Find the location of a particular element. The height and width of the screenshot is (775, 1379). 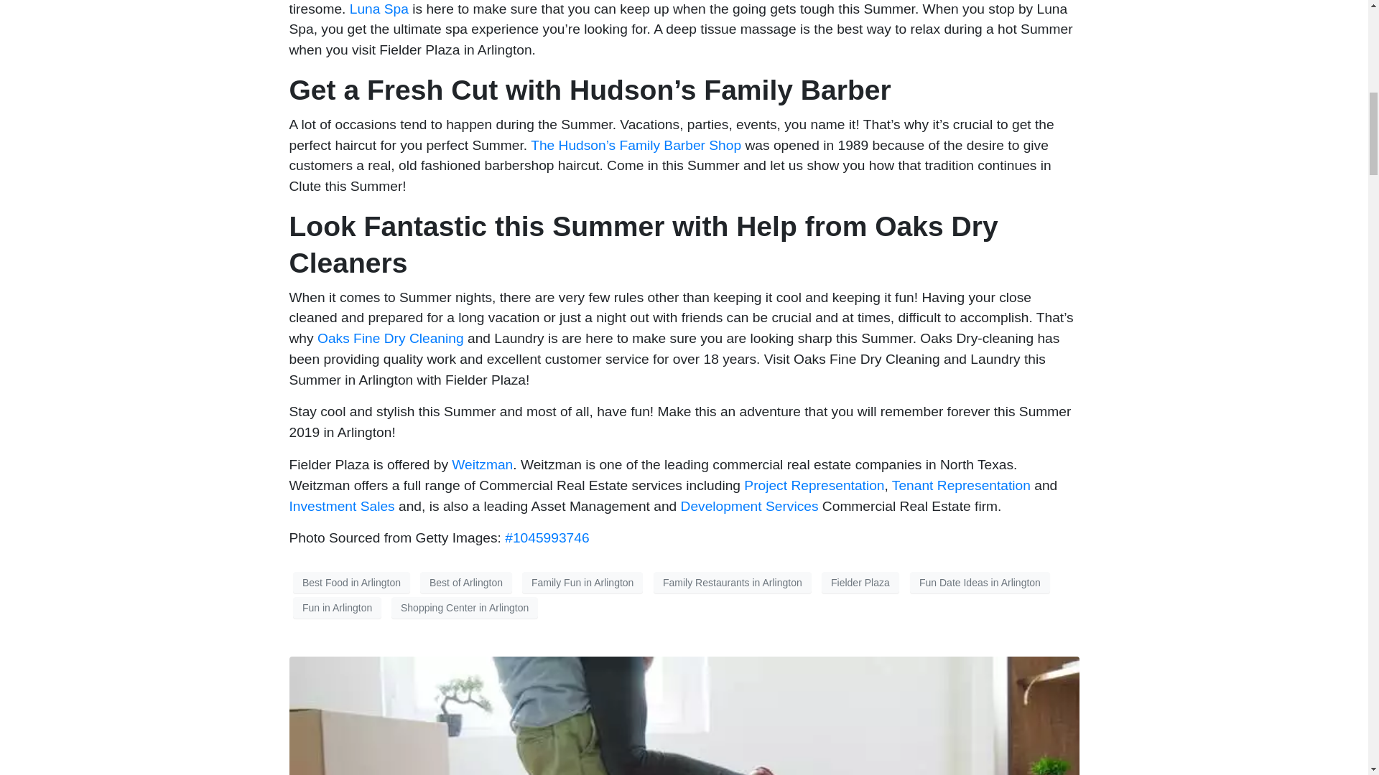

Luna Spa is located at coordinates (379, 9).